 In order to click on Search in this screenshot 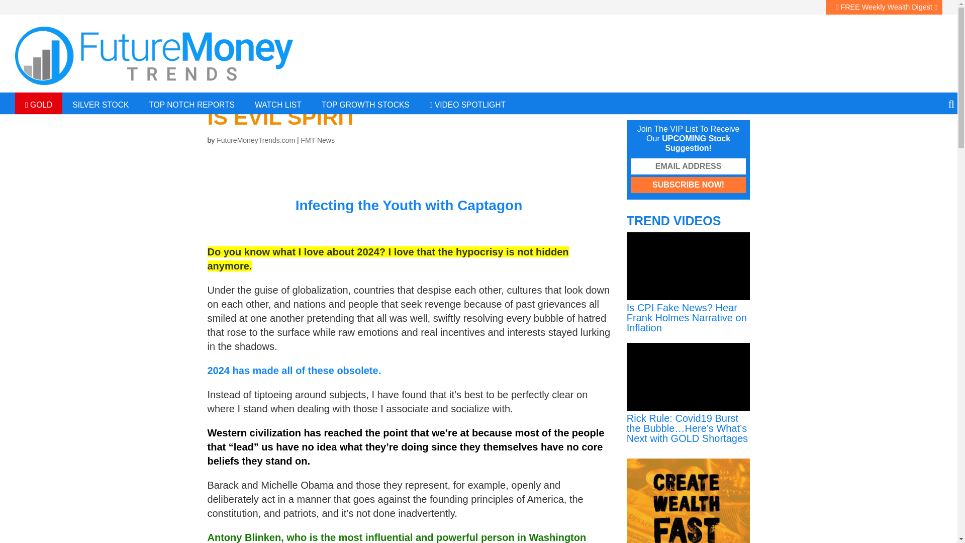, I will do `click(722, 95)`.